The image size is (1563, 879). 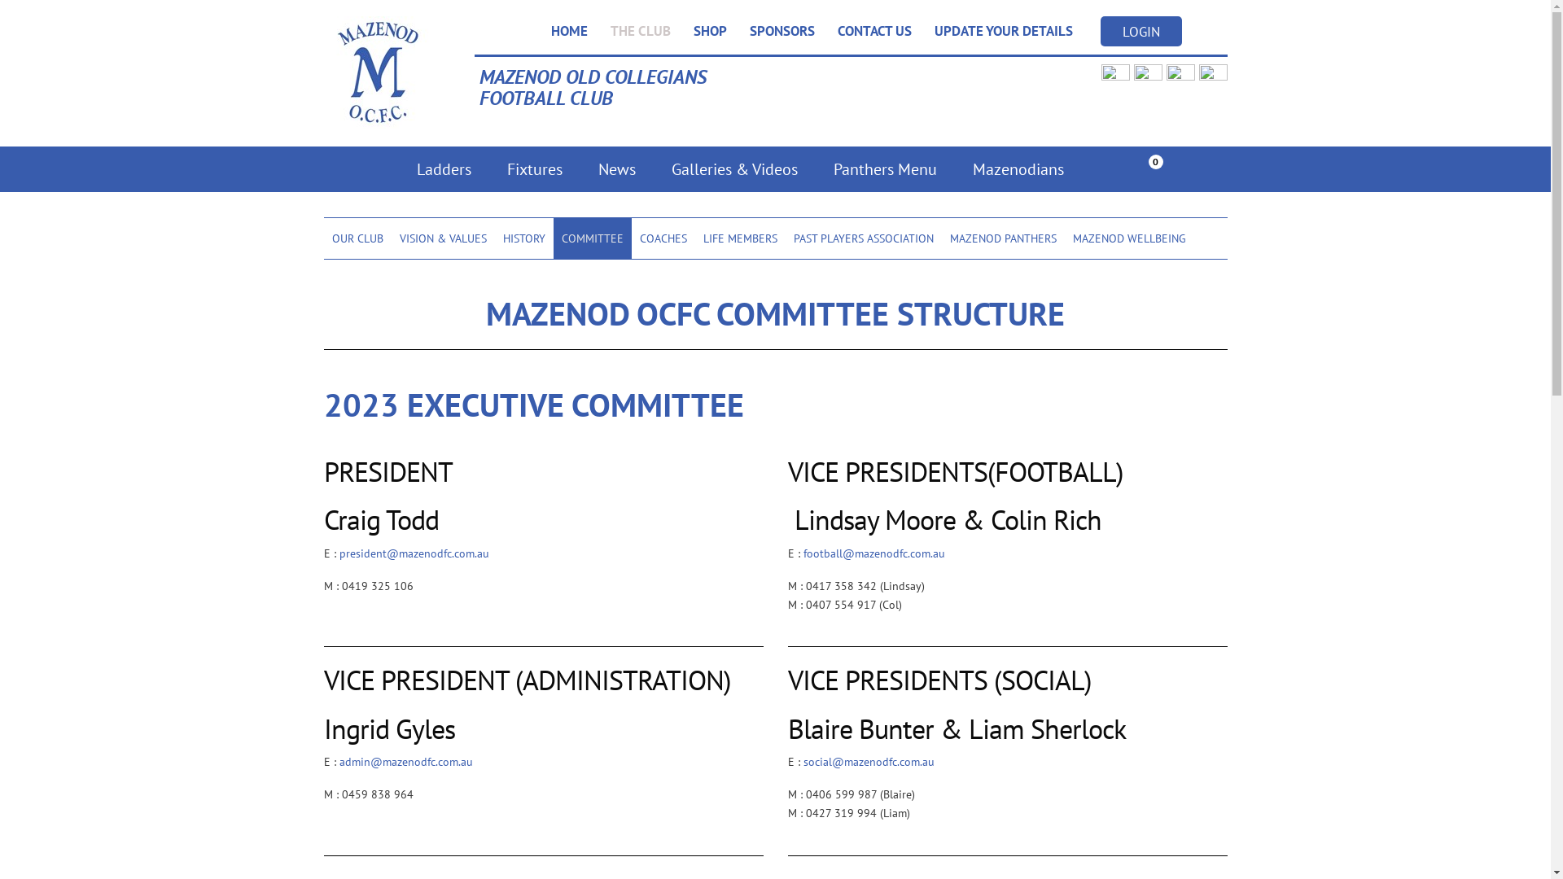 What do you see at coordinates (886, 169) in the screenshot?
I see `Panthers Menu` at bounding box center [886, 169].